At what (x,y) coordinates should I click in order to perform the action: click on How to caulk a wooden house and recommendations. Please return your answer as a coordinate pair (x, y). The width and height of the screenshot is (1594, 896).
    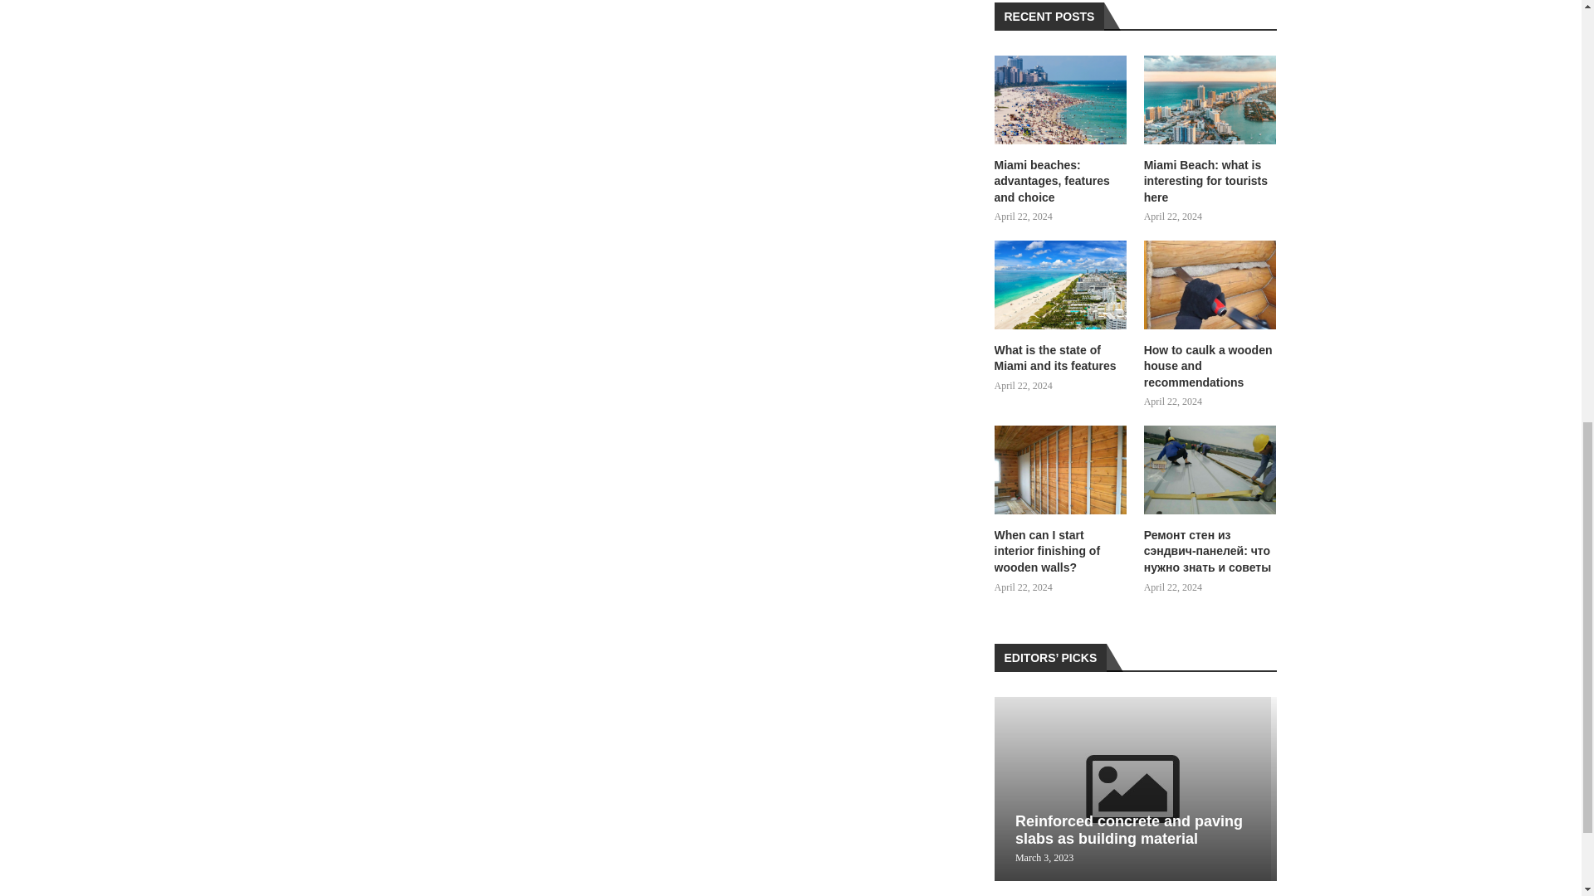
    Looking at the image, I should click on (1210, 285).